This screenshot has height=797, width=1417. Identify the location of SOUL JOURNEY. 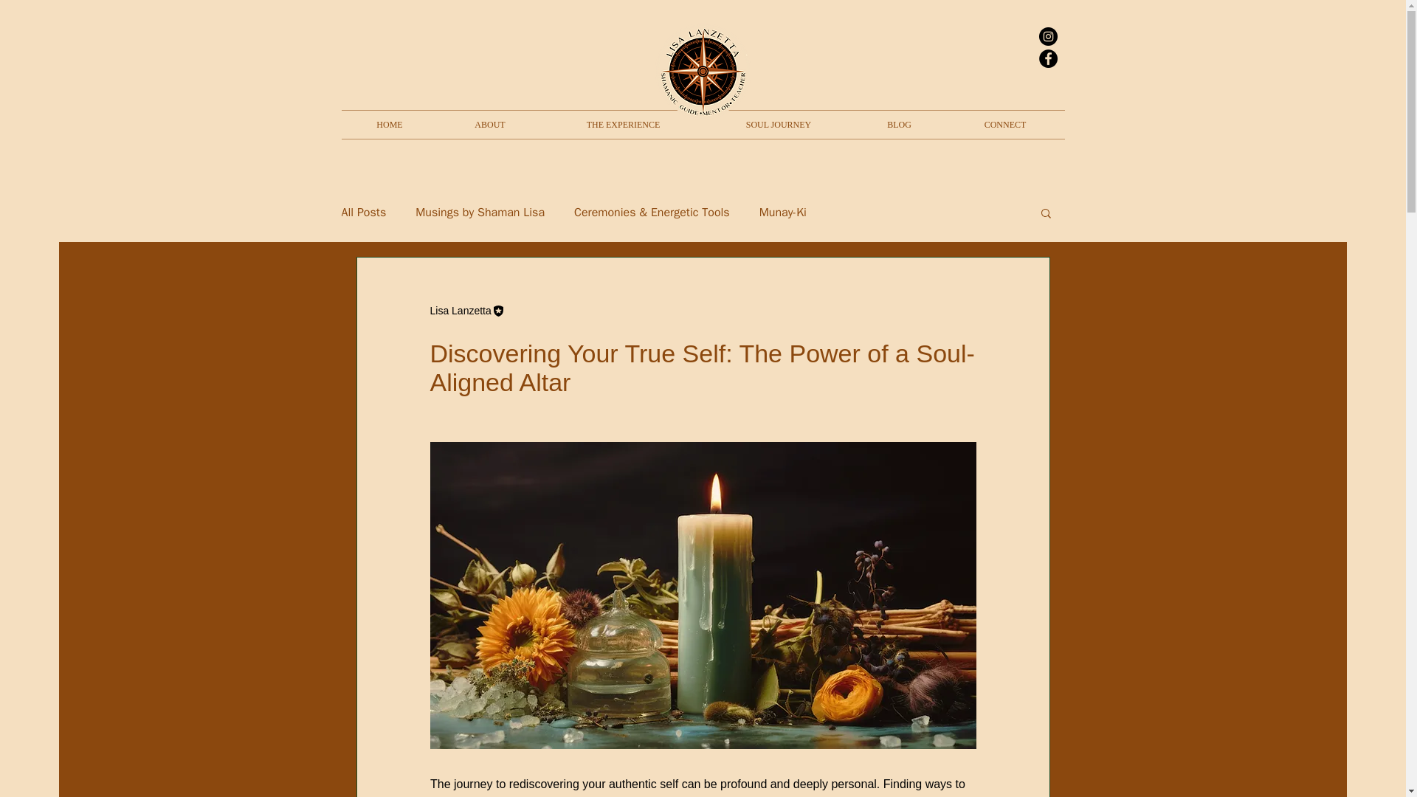
(778, 124).